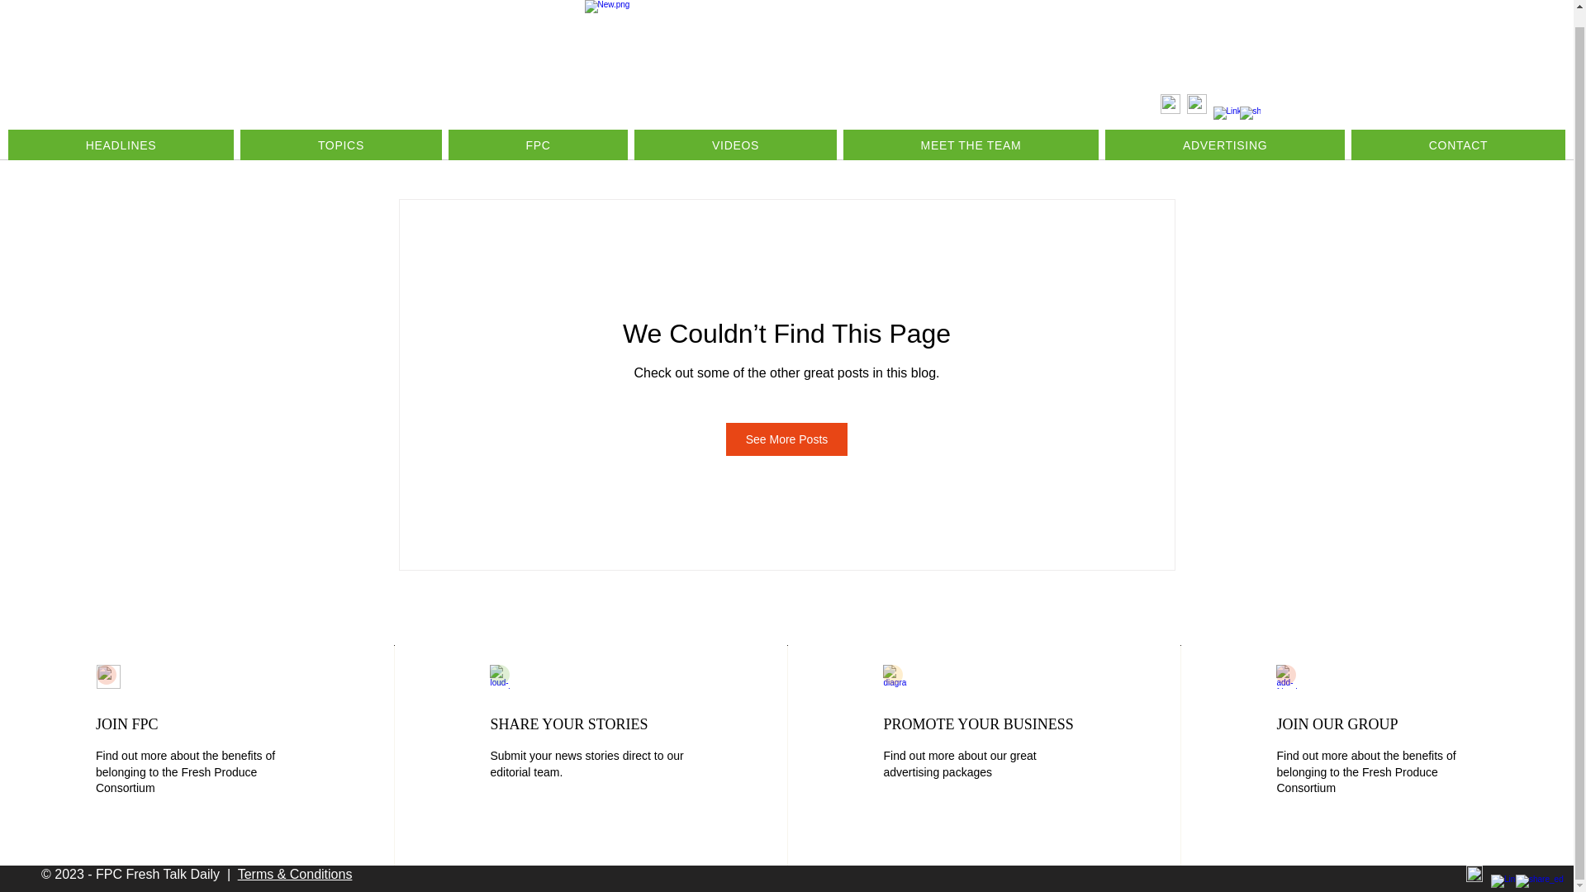  Describe the element at coordinates (1289, 676) in the screenshot. I see `partnership.png` at that location.